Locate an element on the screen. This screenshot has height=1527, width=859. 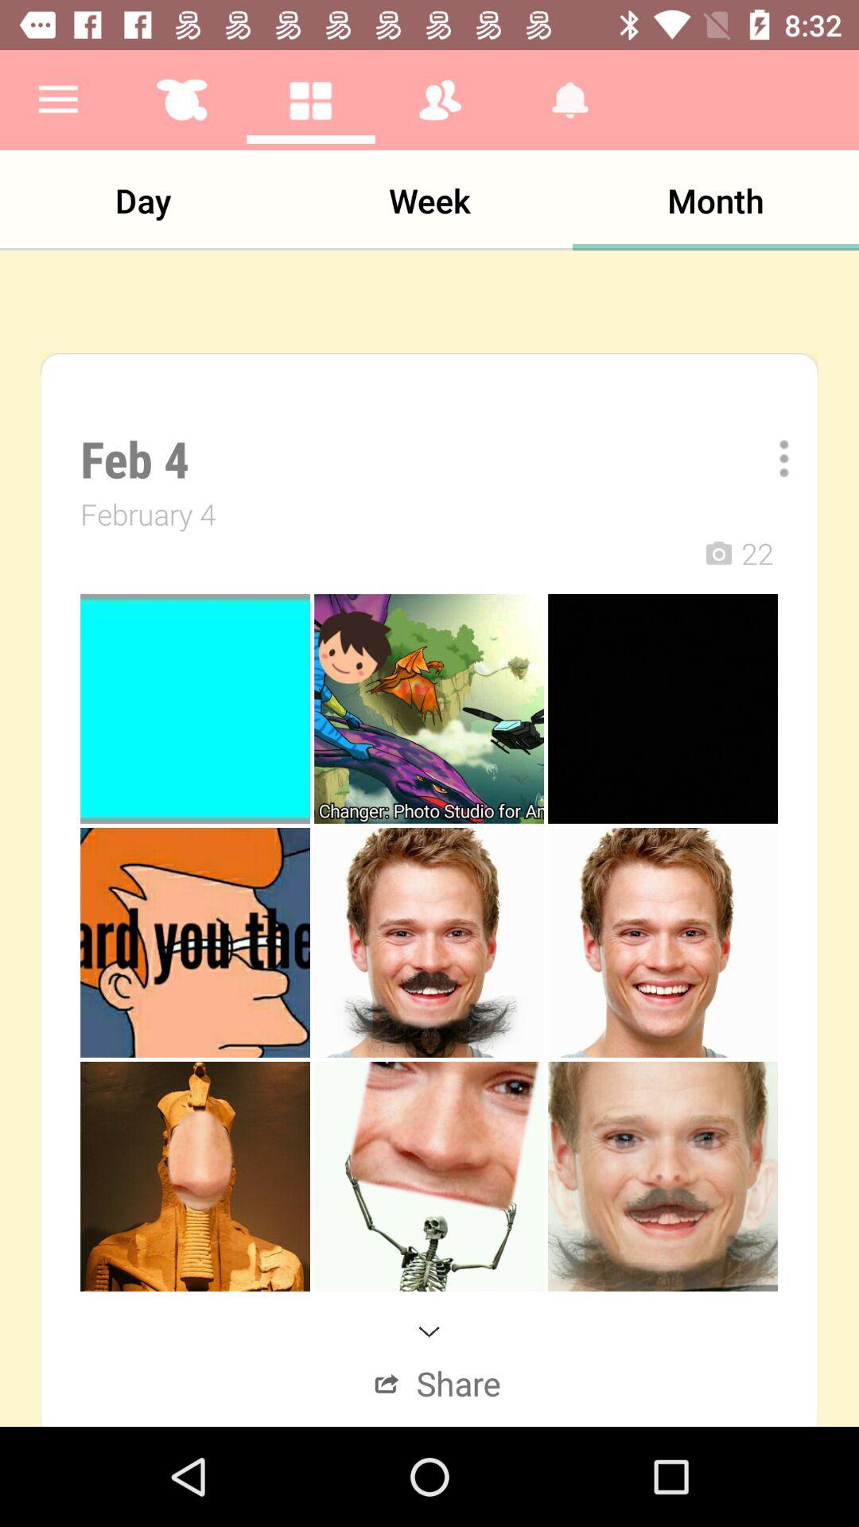
tap the app to the right of the day icon is located at coordinates (429, 200).